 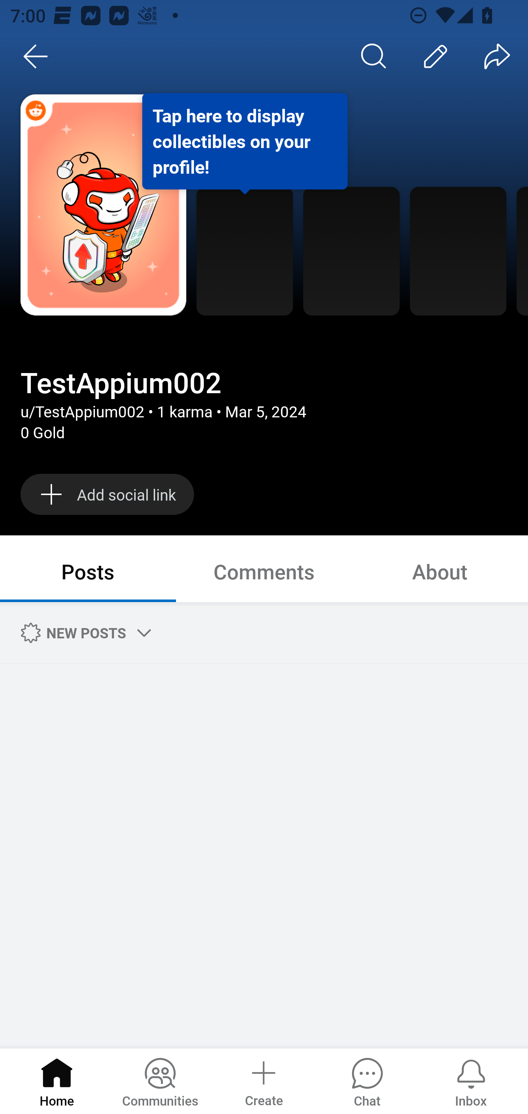 I want to click on Share TestAppium002 profile, so click(x=497, y=56).